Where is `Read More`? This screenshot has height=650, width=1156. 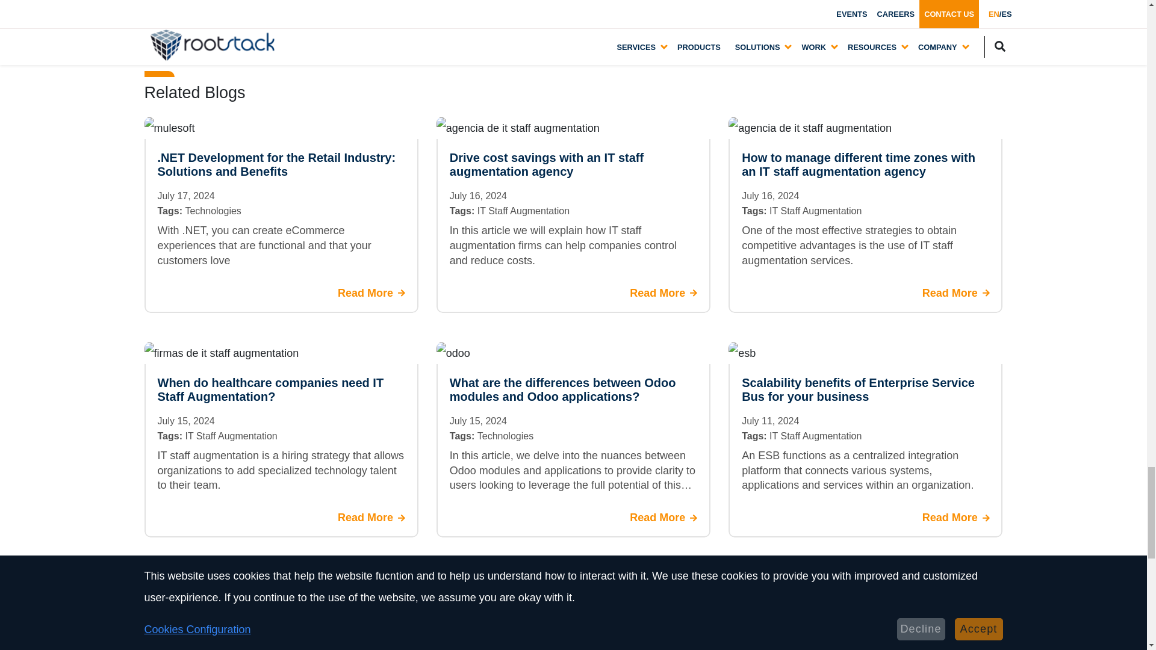
Read More is located at coordinates (371, 293).